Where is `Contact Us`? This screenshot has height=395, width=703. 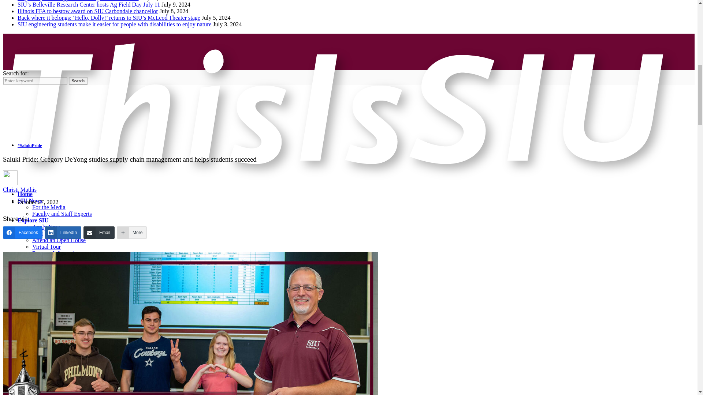
Contact Us is located at coordinates (31, 266).